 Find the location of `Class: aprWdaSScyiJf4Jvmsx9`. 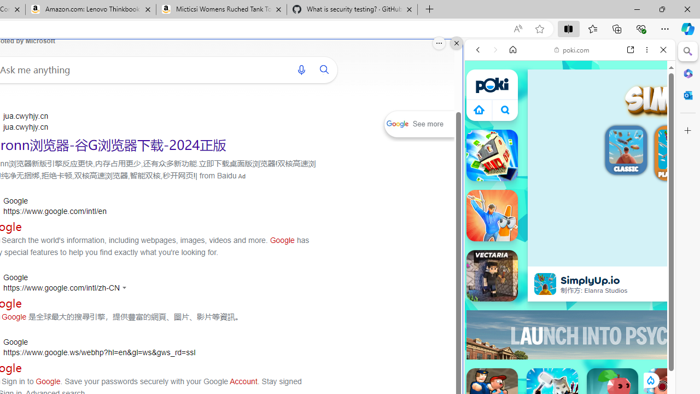

Class: aprWdaSScyiJf4Jvmsx9 is located at coordinates (479, 109).